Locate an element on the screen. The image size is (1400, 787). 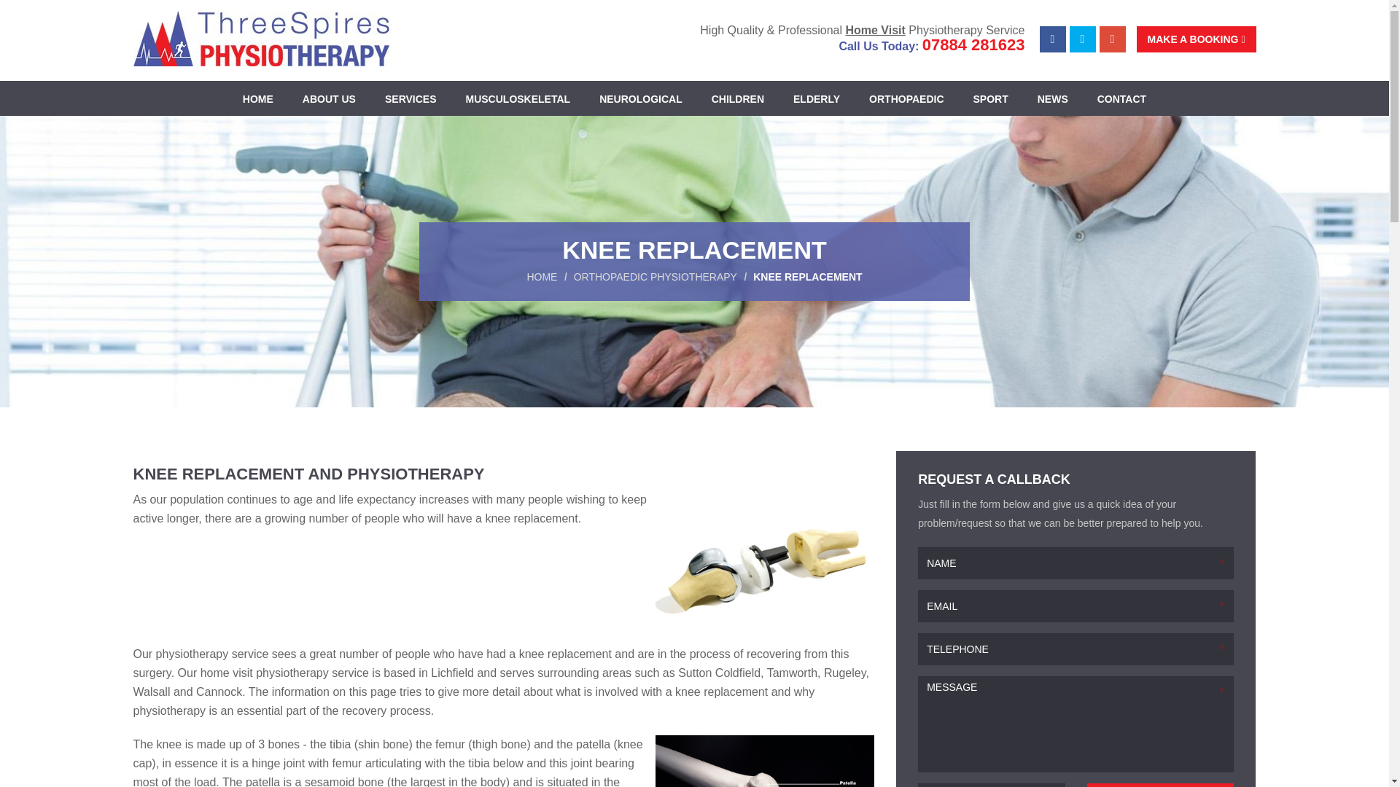
Follow us on Twitter is located at coordinates (1082, 39).